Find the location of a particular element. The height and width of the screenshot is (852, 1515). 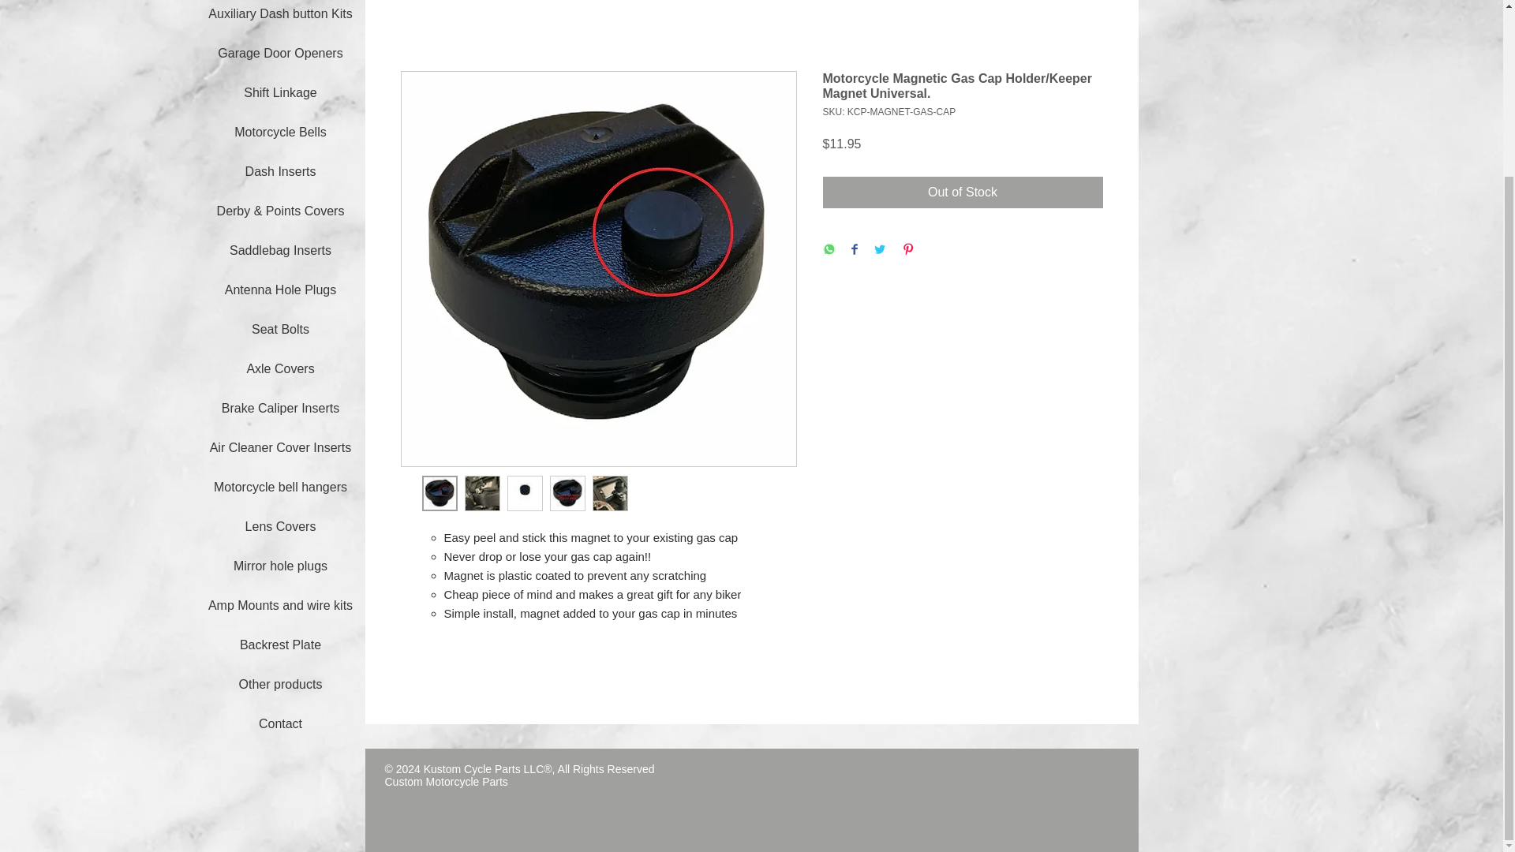

Amp Mounts and wire kits is located at coordinates (281, 606).